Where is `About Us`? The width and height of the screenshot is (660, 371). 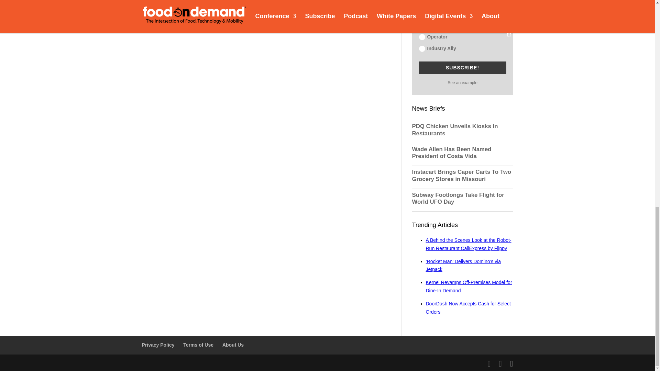 About Us is located at coordinates (233, 345).